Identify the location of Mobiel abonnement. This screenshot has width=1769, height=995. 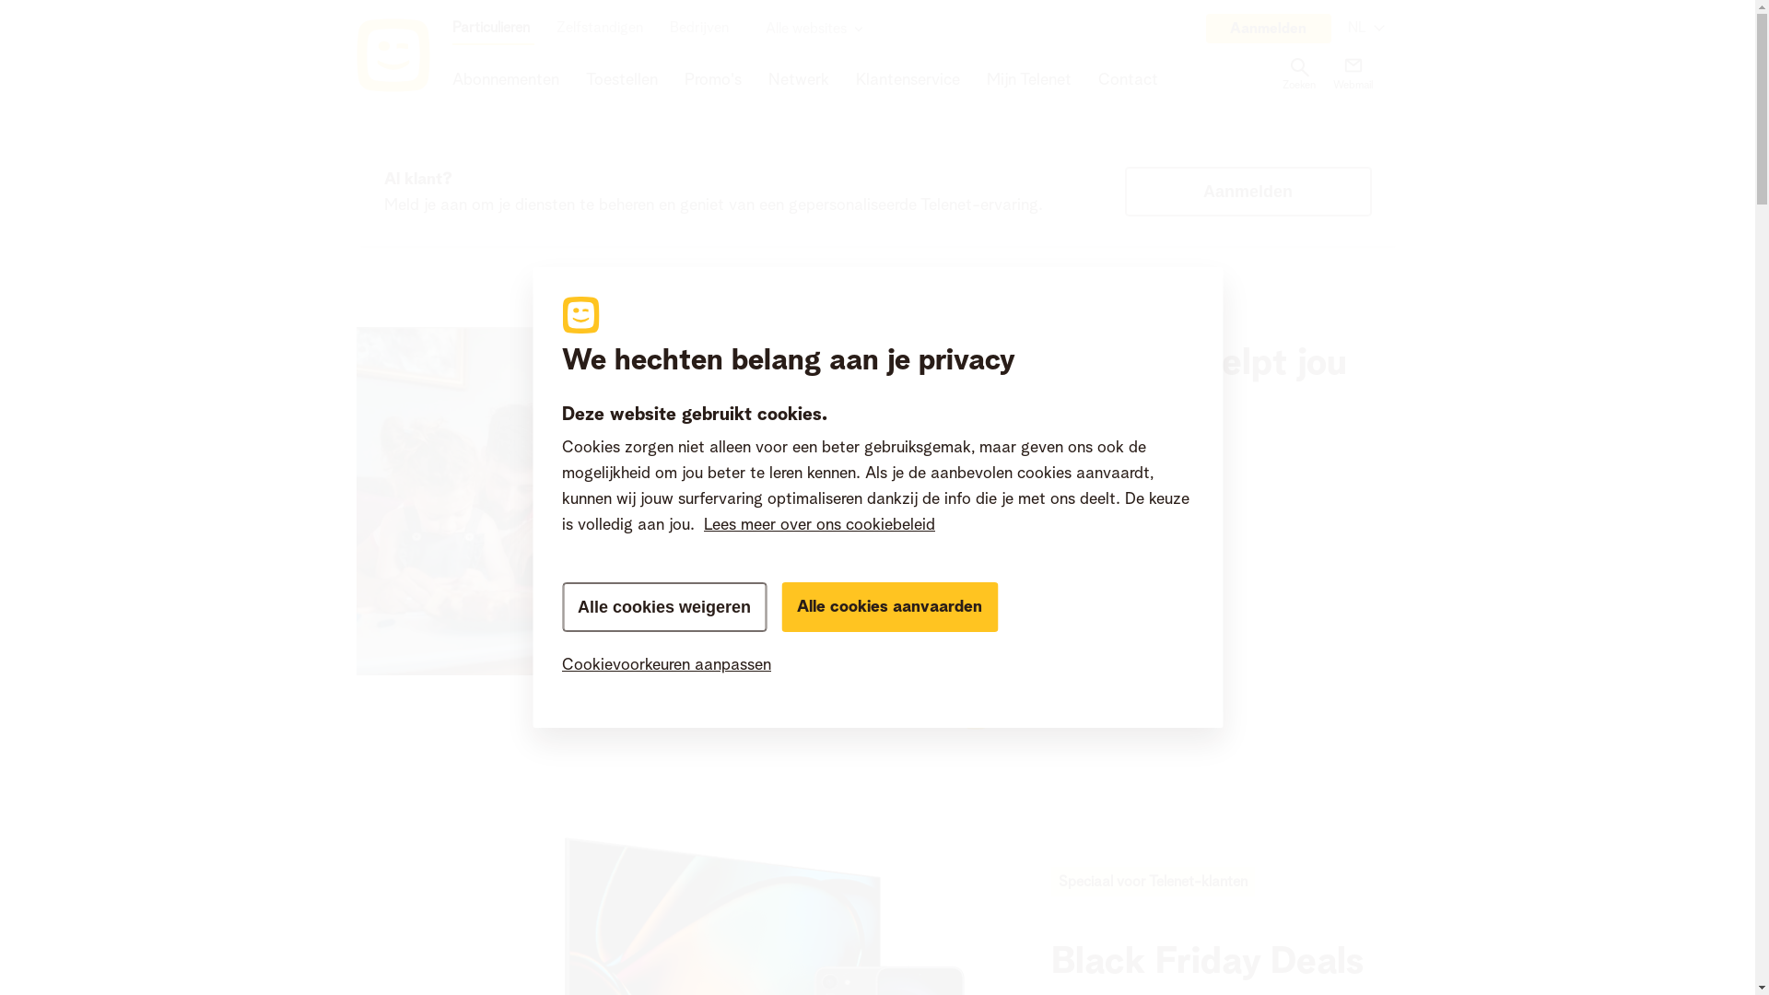
(1182, 678).